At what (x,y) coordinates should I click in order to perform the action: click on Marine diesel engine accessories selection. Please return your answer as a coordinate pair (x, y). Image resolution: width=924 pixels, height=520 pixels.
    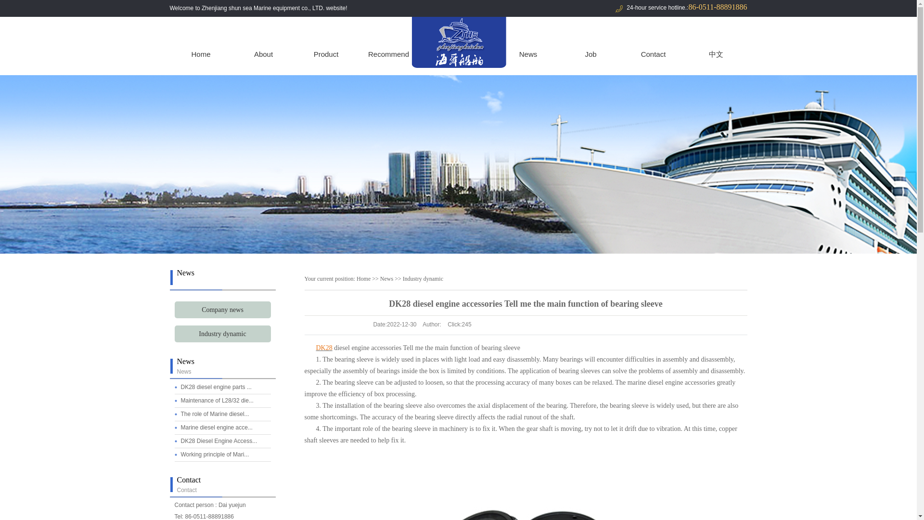
    Looking at the image, I should click on (217, 428).